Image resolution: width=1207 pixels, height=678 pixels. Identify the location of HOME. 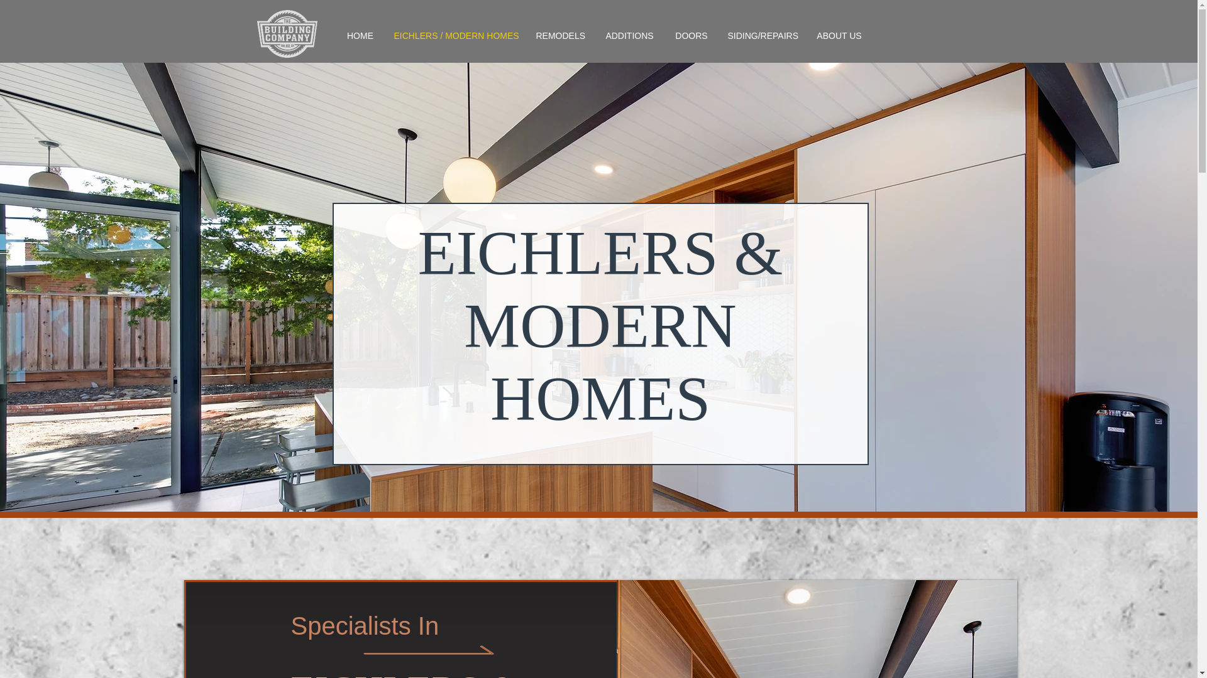
(360, 35).